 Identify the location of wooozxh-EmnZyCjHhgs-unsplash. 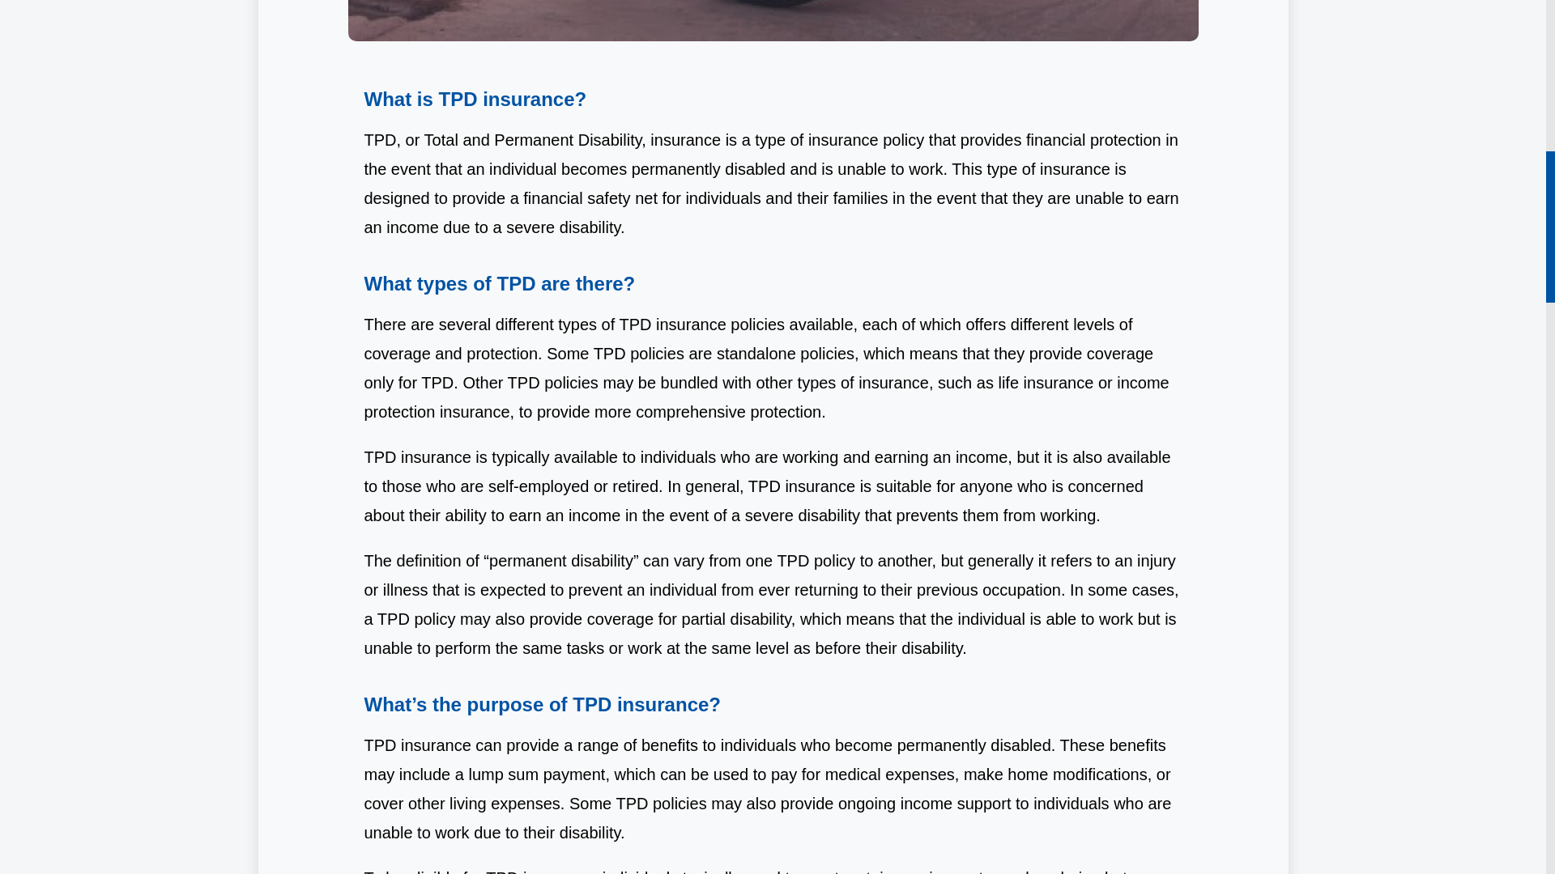
(773, 20).